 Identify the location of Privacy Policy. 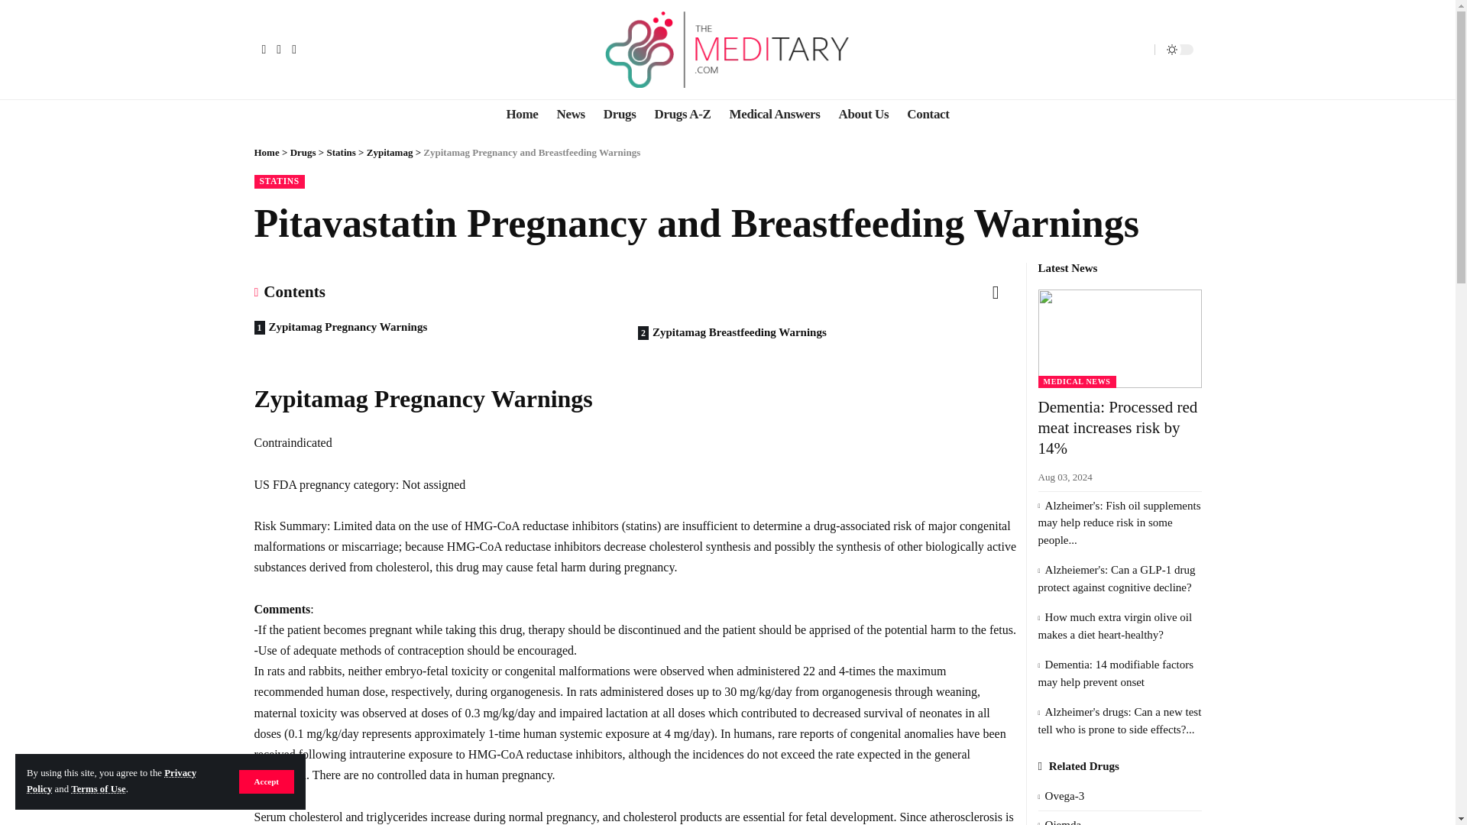
(112, 781).